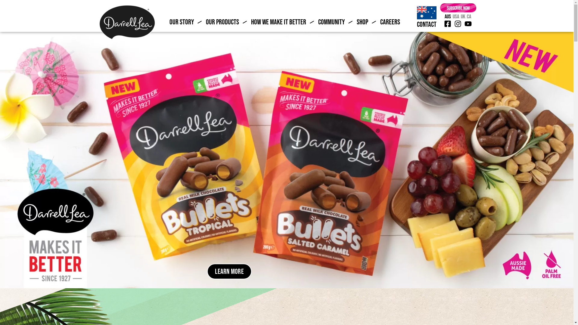 This screenshot has height=325, width=578. What do you see at coordinates (456, 17) in the screenshot?
I see `USA` at bounding box center [456, 17].